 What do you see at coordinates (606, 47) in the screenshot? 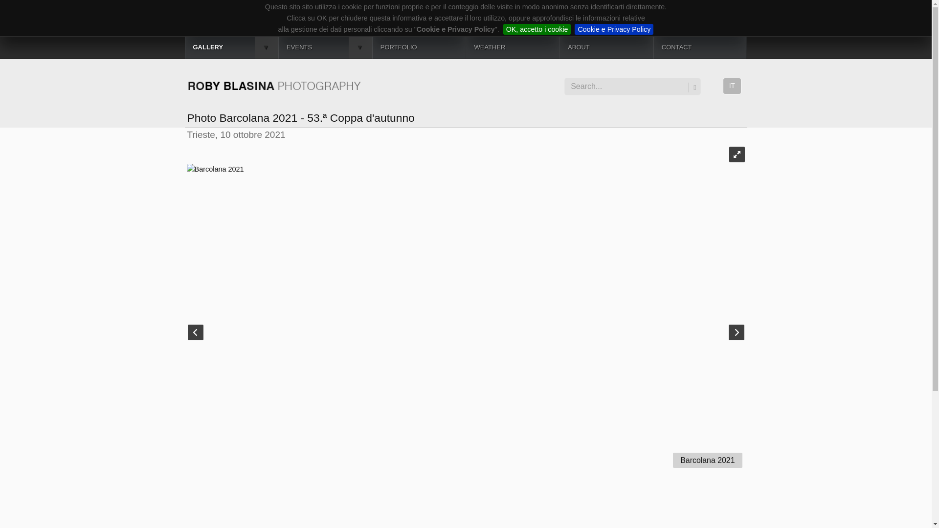
I see `About me` at bounding box center [606, 47].